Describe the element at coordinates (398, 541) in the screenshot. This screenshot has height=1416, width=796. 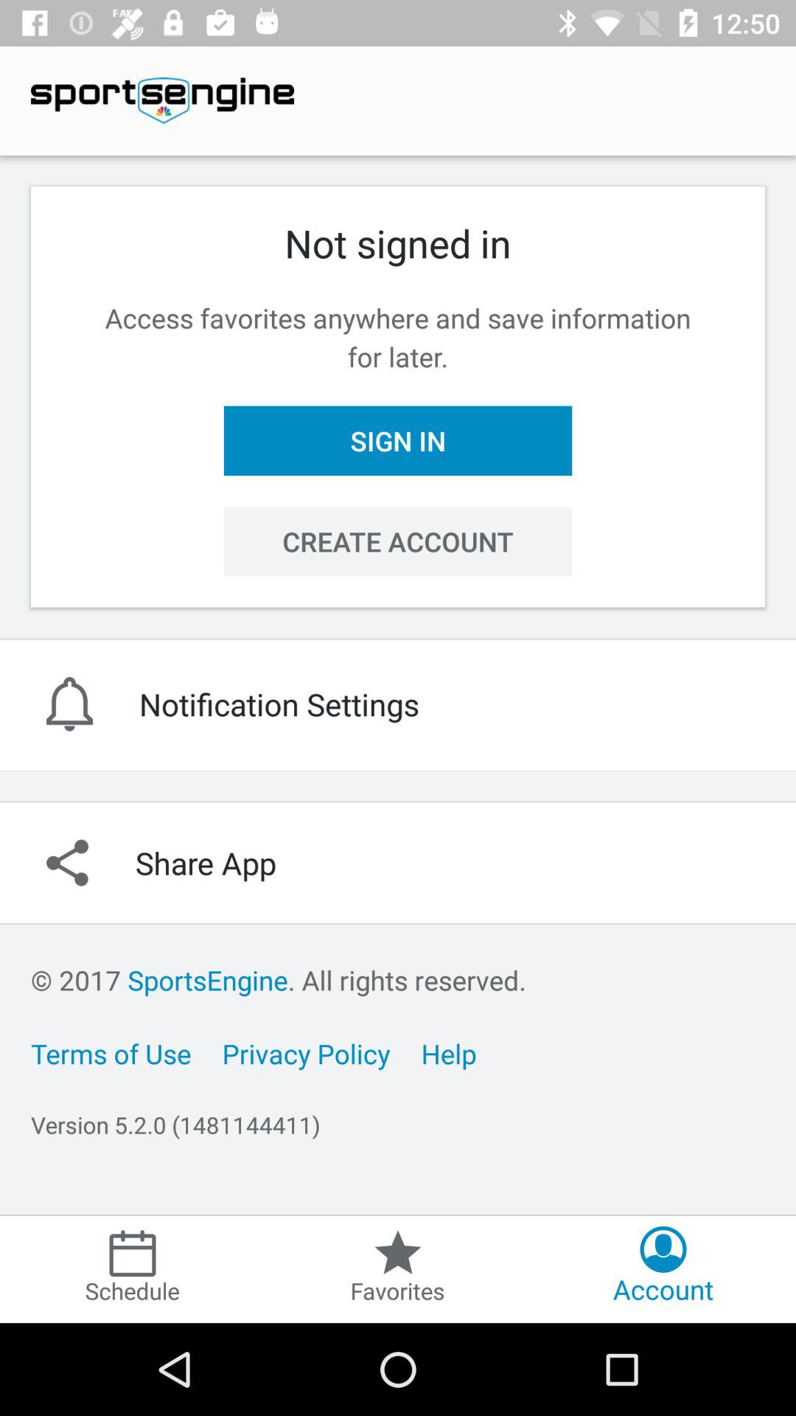
I see `scroll until create account item` at that location.